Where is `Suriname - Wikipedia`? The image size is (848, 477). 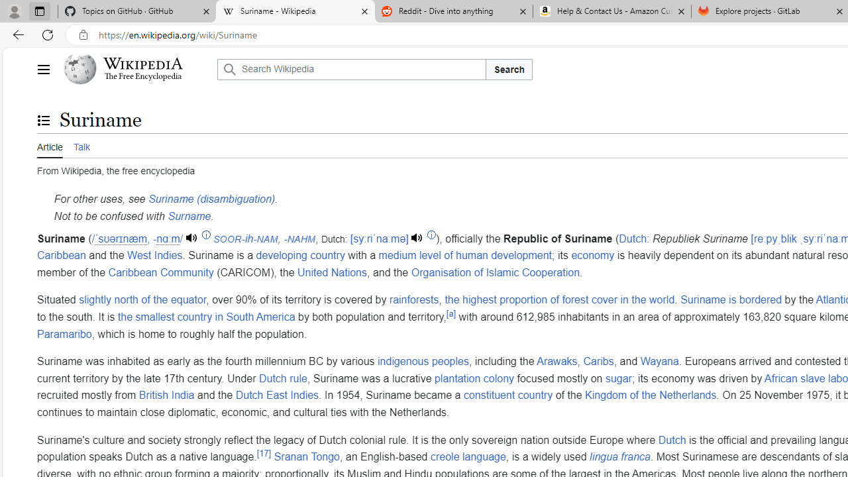 Suriname - Wikipedia is located at coordinates (295, 12).